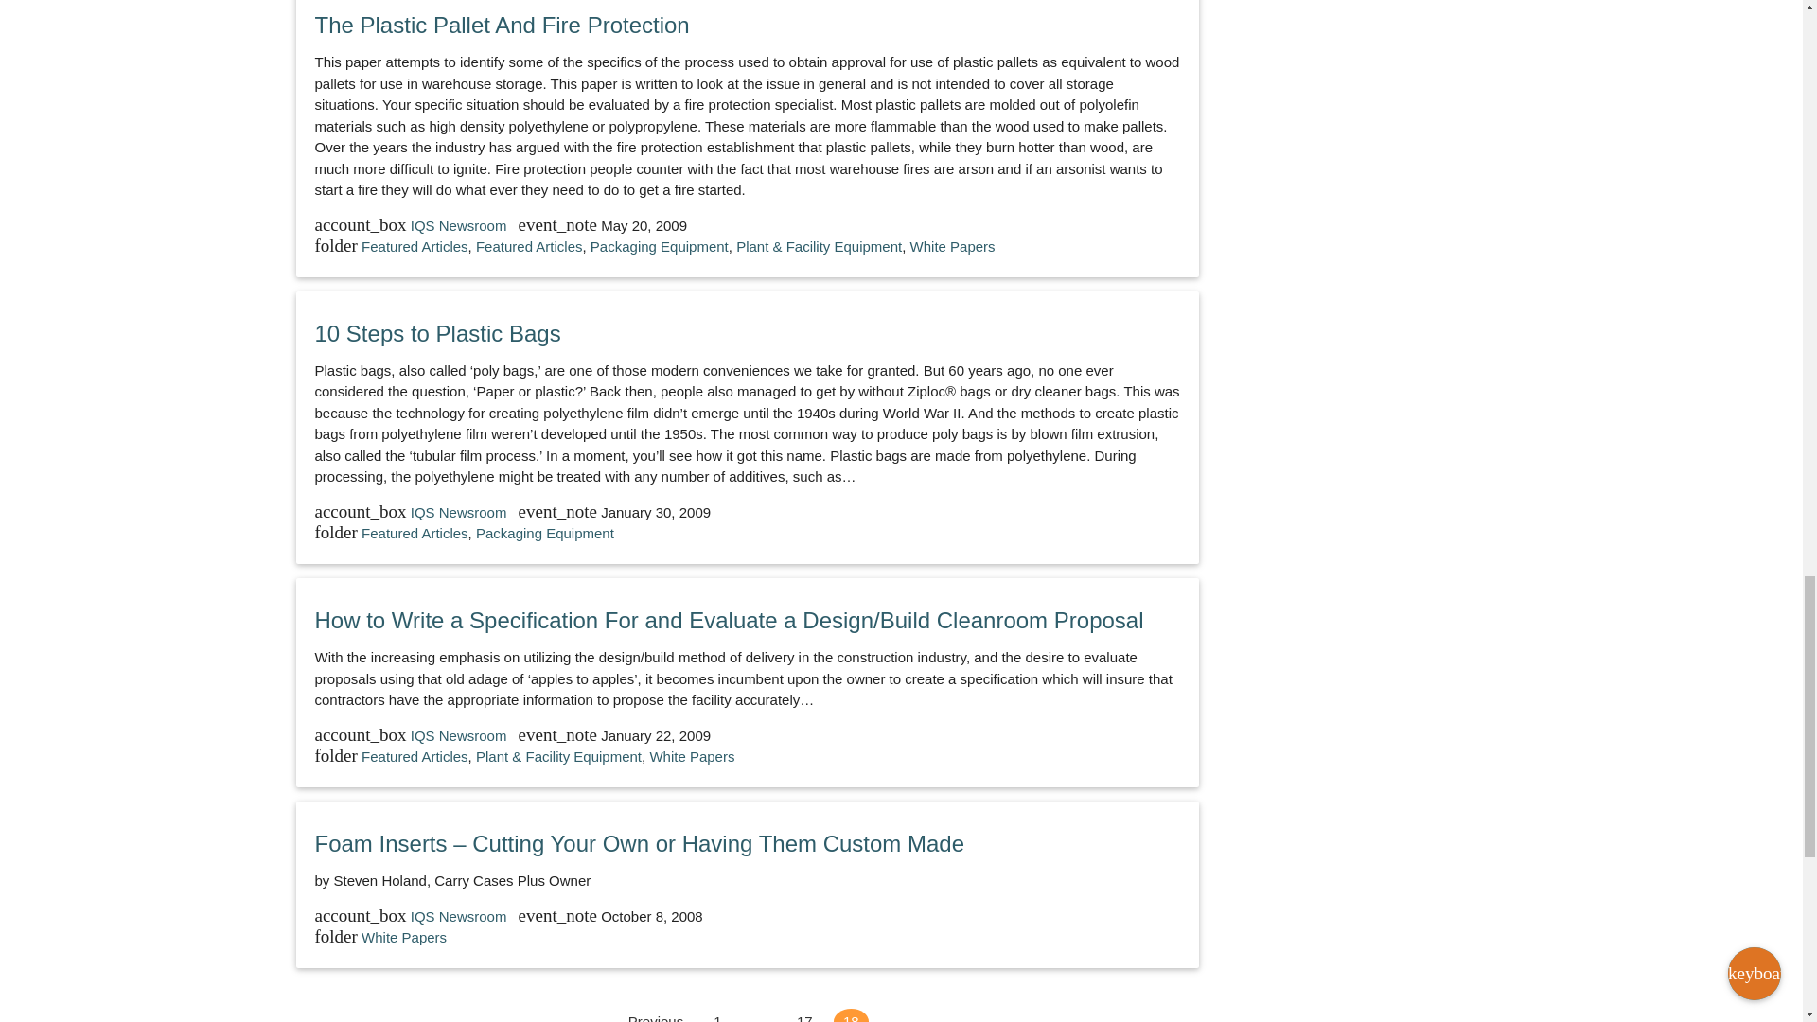 The width and height of the screenshot is (1817, 1022). What do you see at coordinates (502, 25) in the screenshot?
I see `The Plastic Pallet And Fire Protection` at bounding box center [502, 25].